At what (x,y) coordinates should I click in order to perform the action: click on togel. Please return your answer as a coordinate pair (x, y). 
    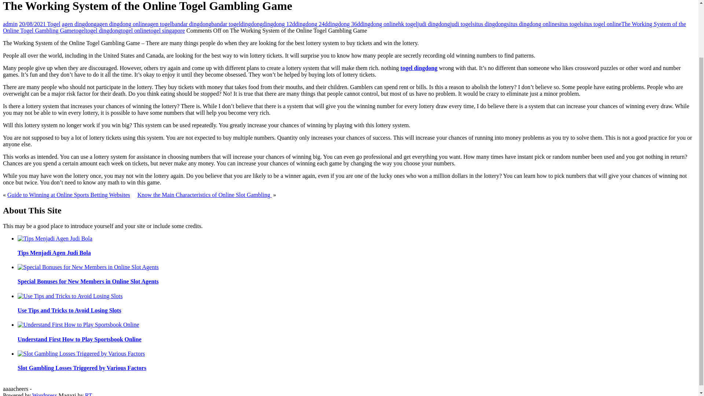
    Looking at the image, I should click on (80, 30).